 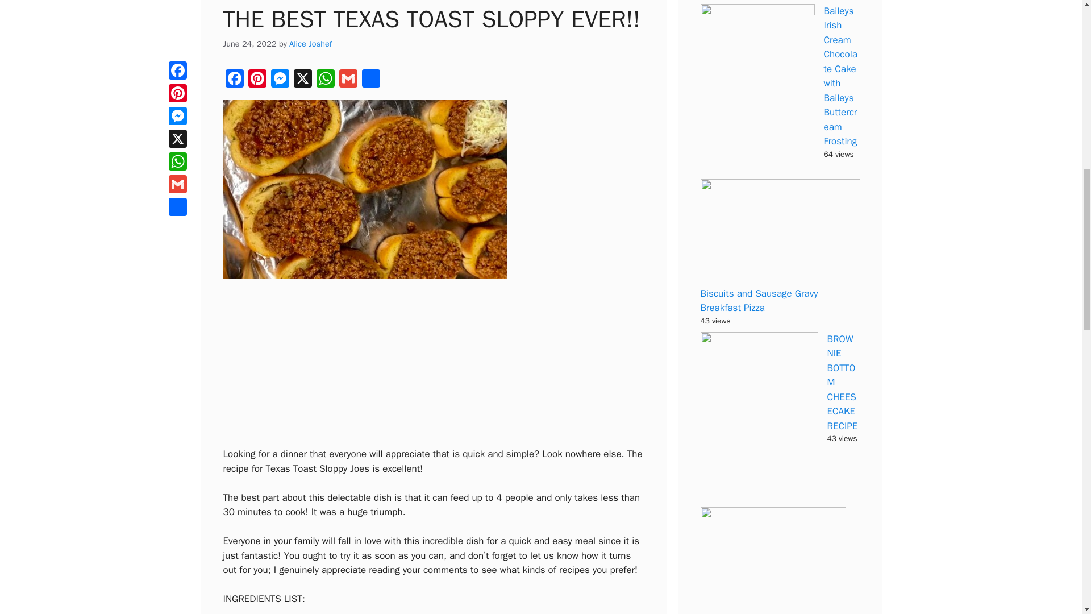 I want to click on Pinterest, so click(x=257, y=80).